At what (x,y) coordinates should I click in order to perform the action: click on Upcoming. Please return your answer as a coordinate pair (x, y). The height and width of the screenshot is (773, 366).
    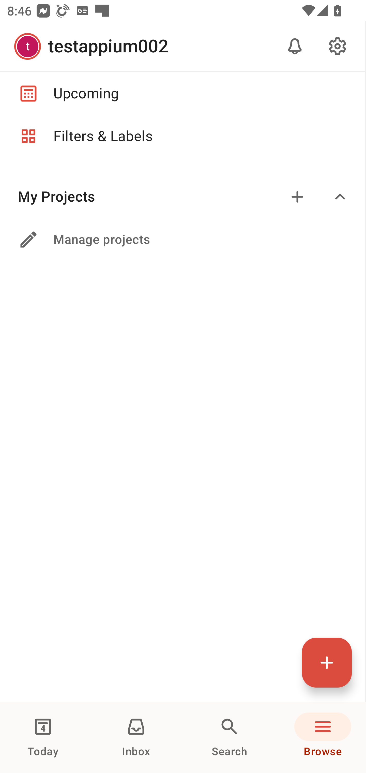
    Looking at the image, I should click on (182, 93).